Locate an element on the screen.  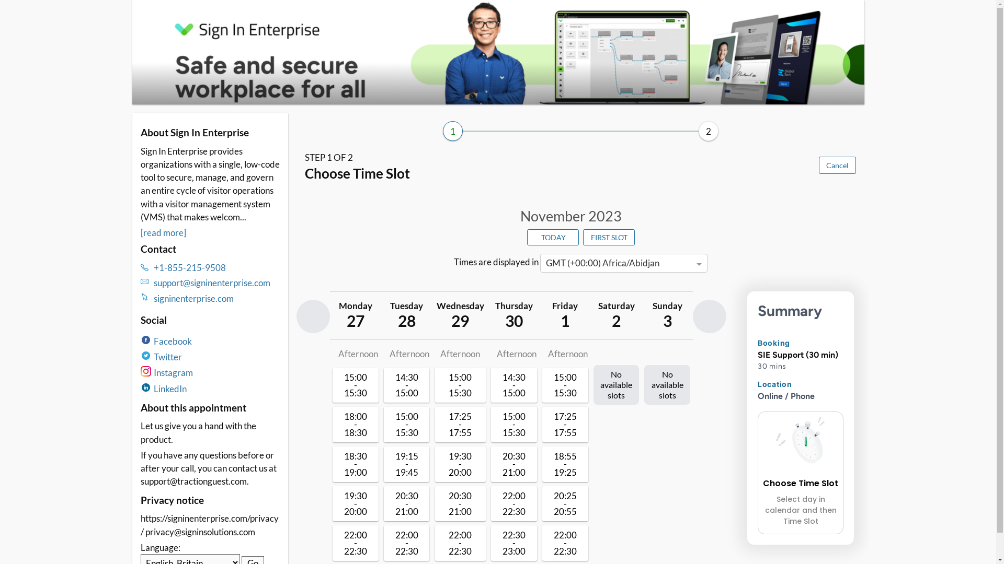
Twitter is located at coordinates (168, 357).